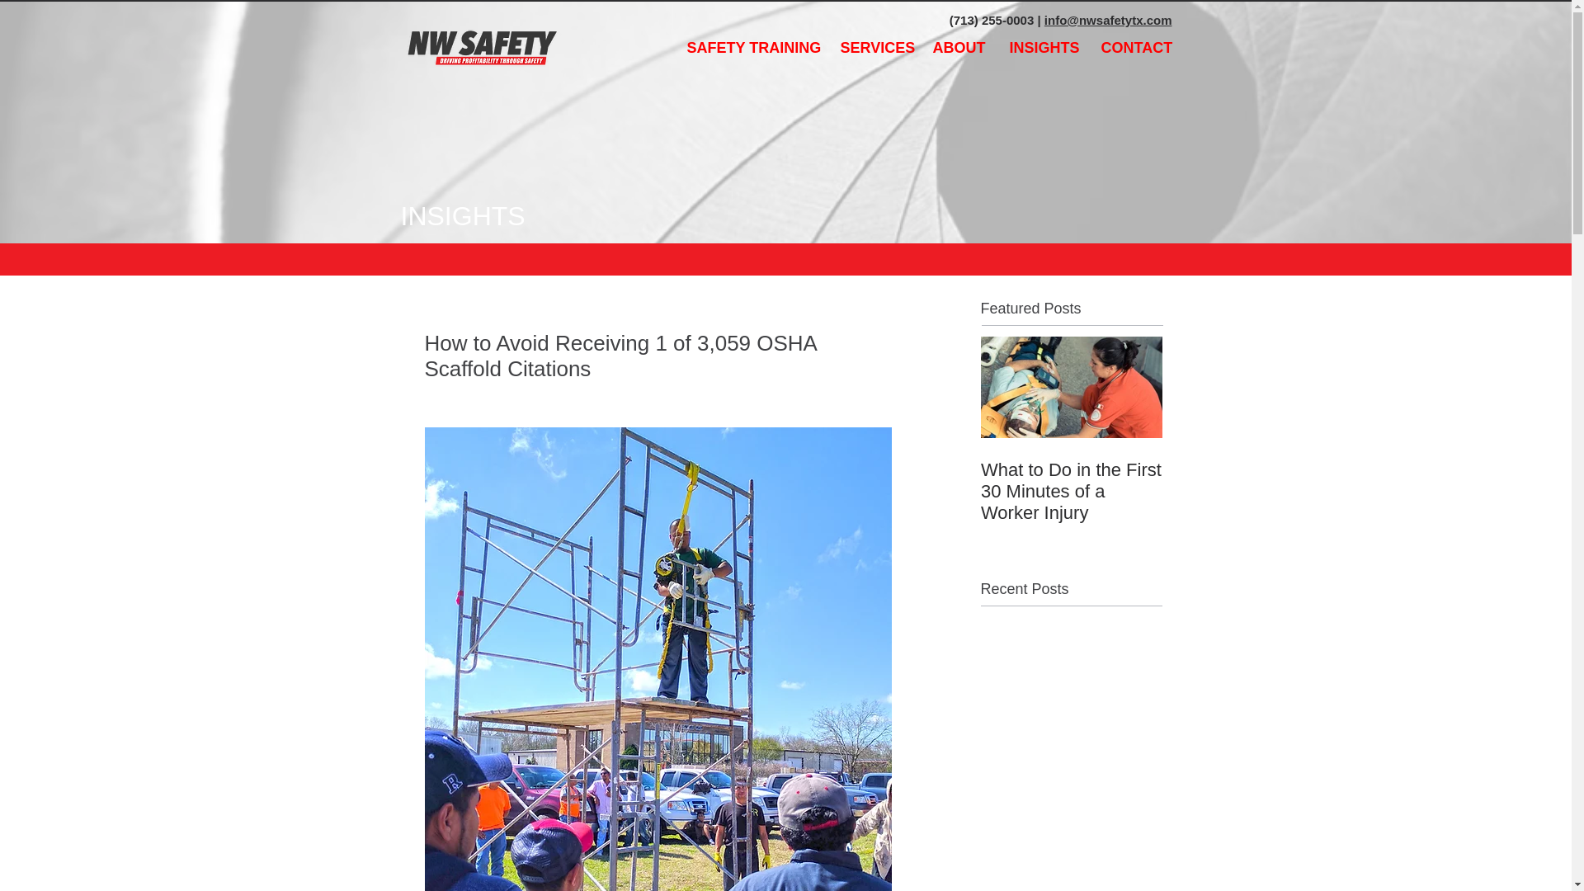 This screenshot has height=891, width=1584. Describe the element at coordinates (874, 48) in the screenshot. I see `SERVICES` at that location.